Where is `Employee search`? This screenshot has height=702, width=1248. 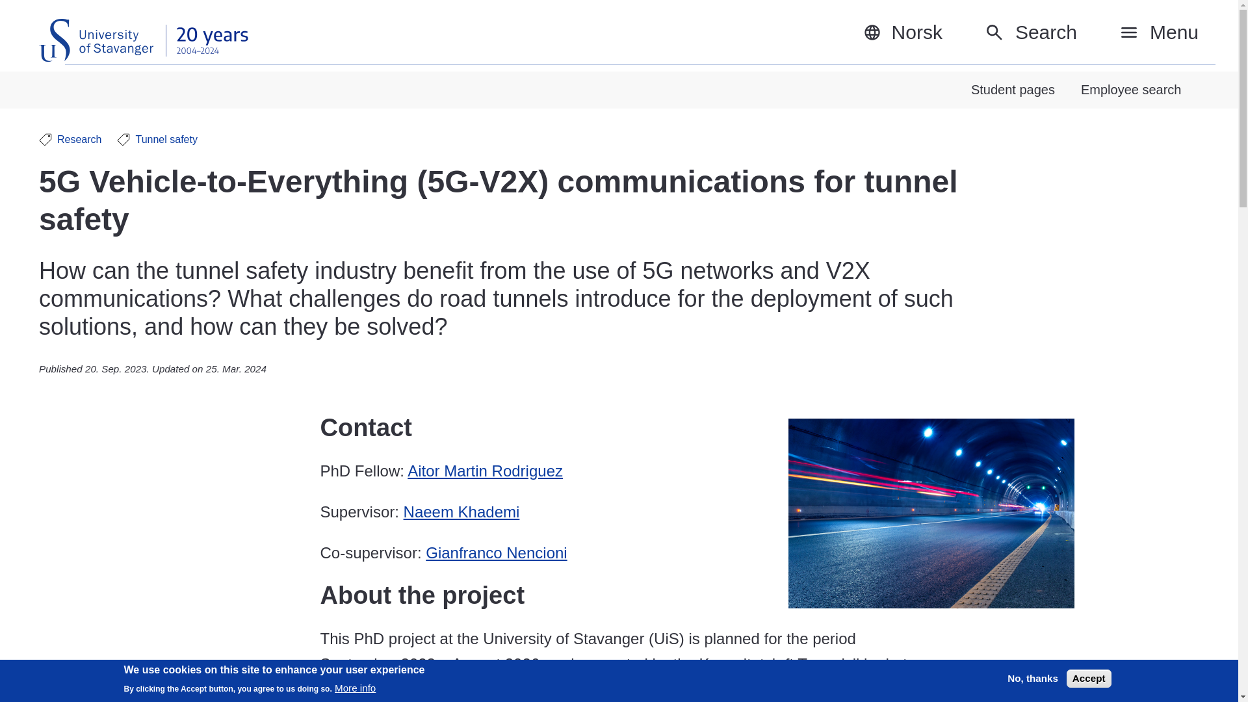 Employee search is located at coordinates (1131, 90).